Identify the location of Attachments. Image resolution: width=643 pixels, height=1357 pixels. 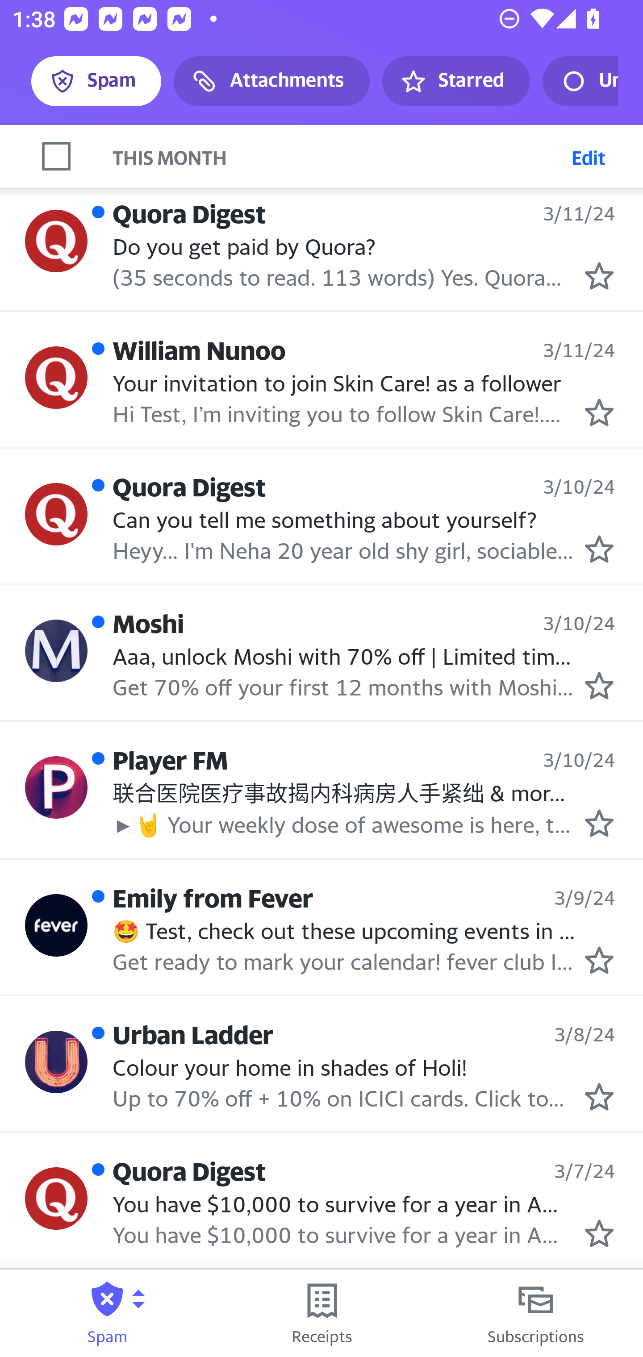
(271, 81).